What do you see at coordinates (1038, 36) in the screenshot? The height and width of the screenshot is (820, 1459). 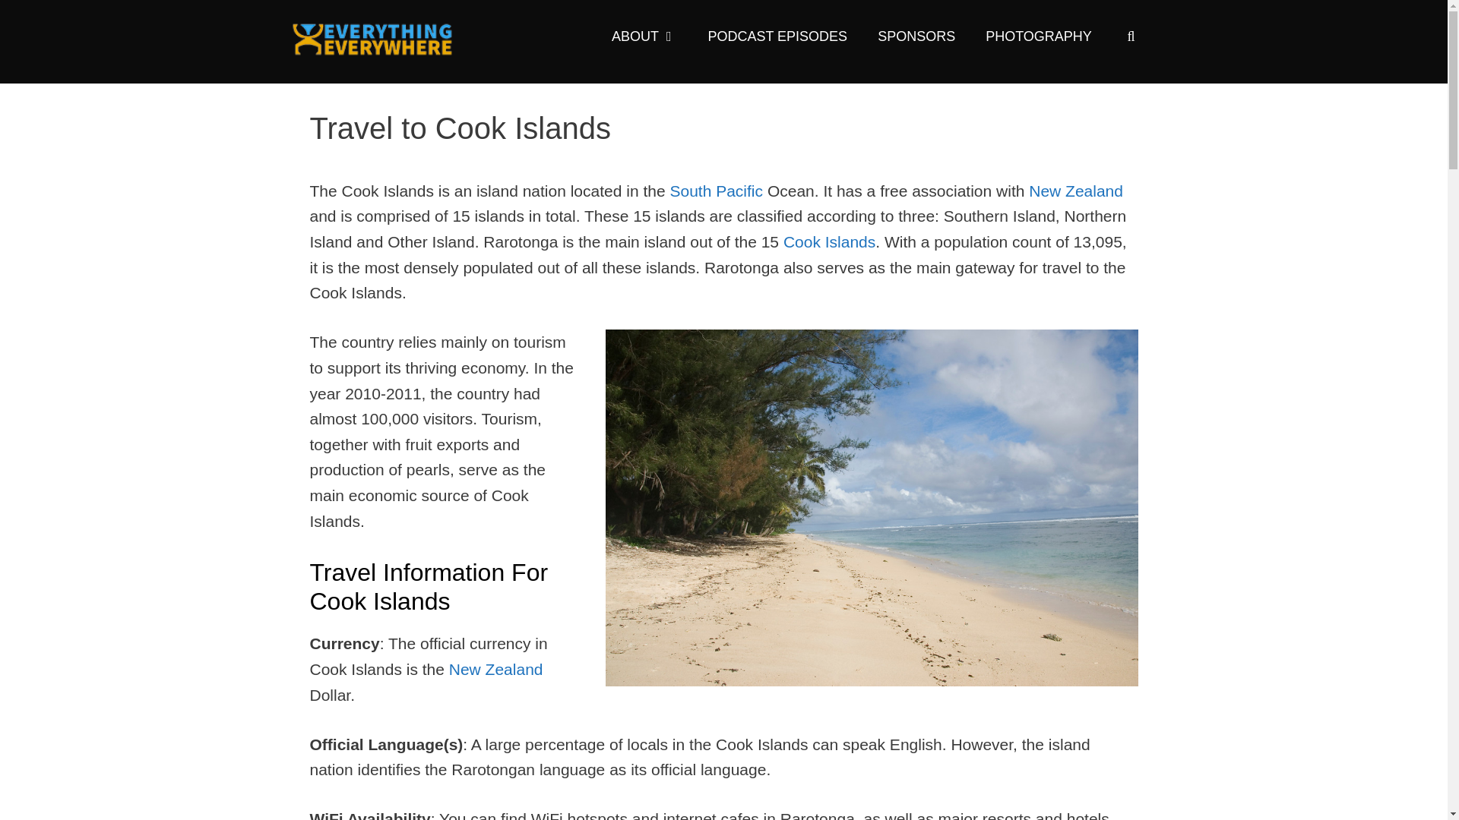 I see `PHOTOGRAPHY` at bounding box center [1038, 36].